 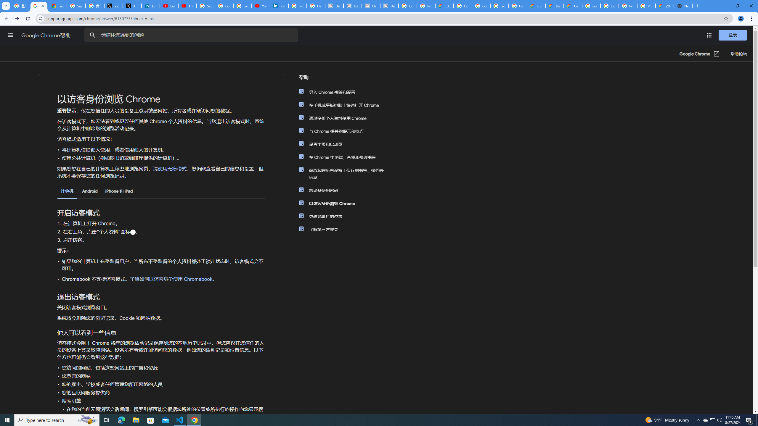 I want to click on Sign in - Google Accounts, so click(x=76, y=6).